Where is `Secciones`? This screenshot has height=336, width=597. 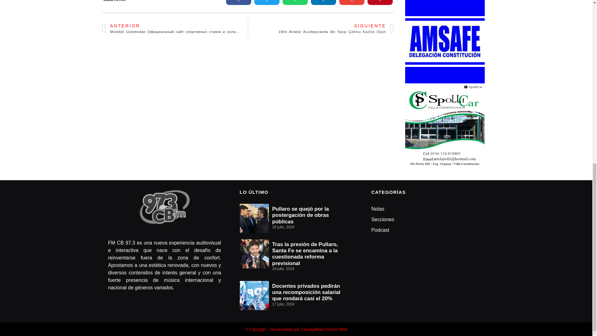 Secciones is located at coordinates (428, 220).